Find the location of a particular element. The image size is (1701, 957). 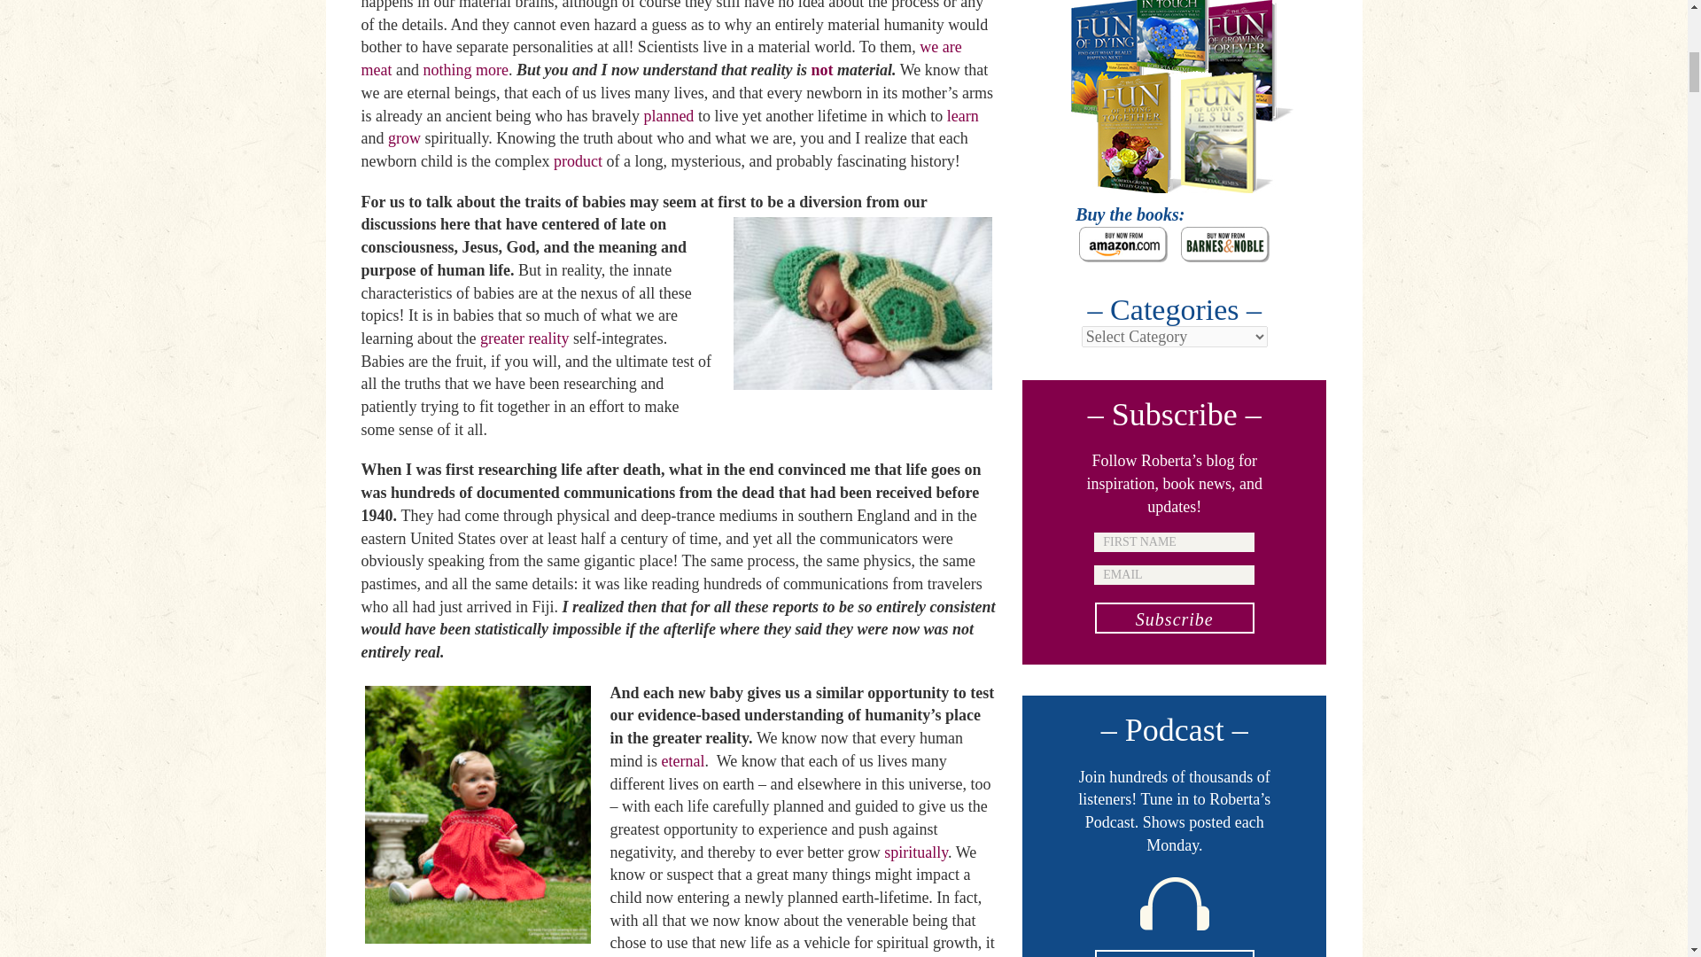

product is located at coordinates (578, 161).